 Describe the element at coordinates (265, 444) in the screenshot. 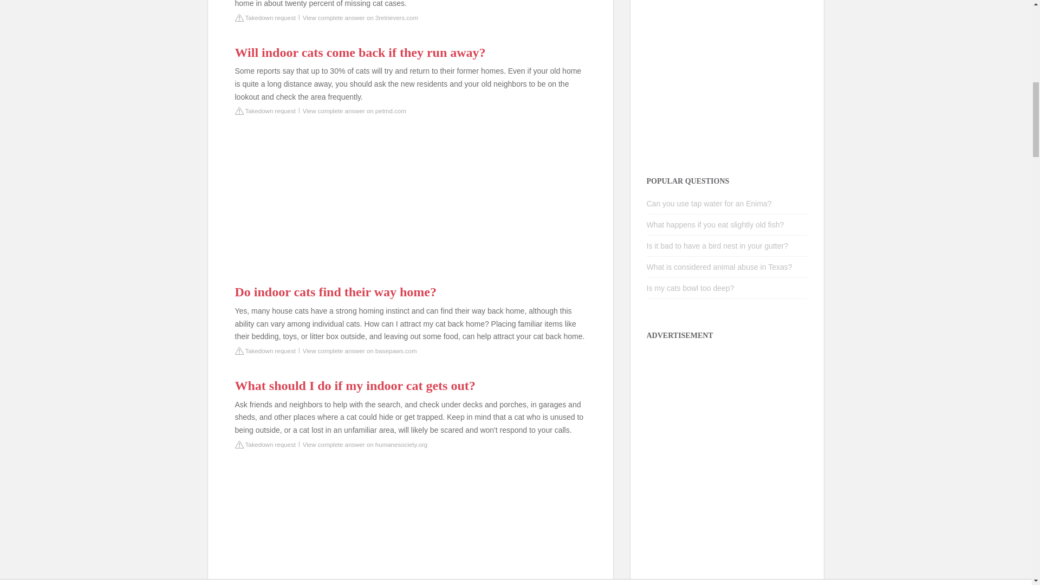

I see ` Takedown request` at that location.